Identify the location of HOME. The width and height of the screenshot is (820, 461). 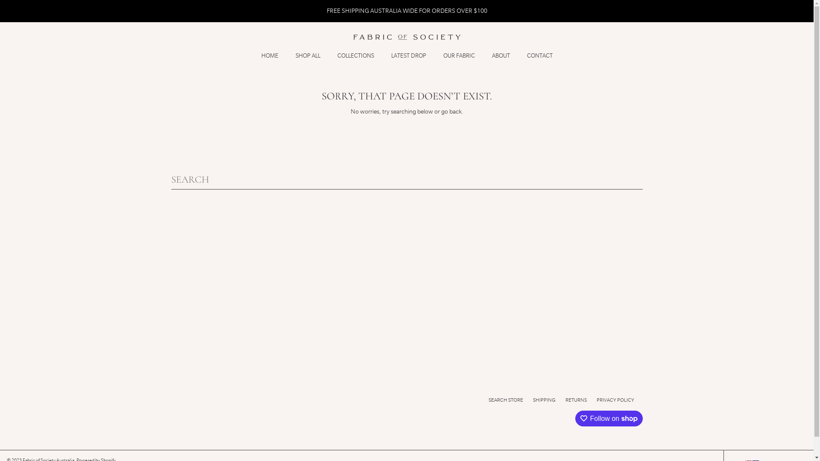
(270, 56).